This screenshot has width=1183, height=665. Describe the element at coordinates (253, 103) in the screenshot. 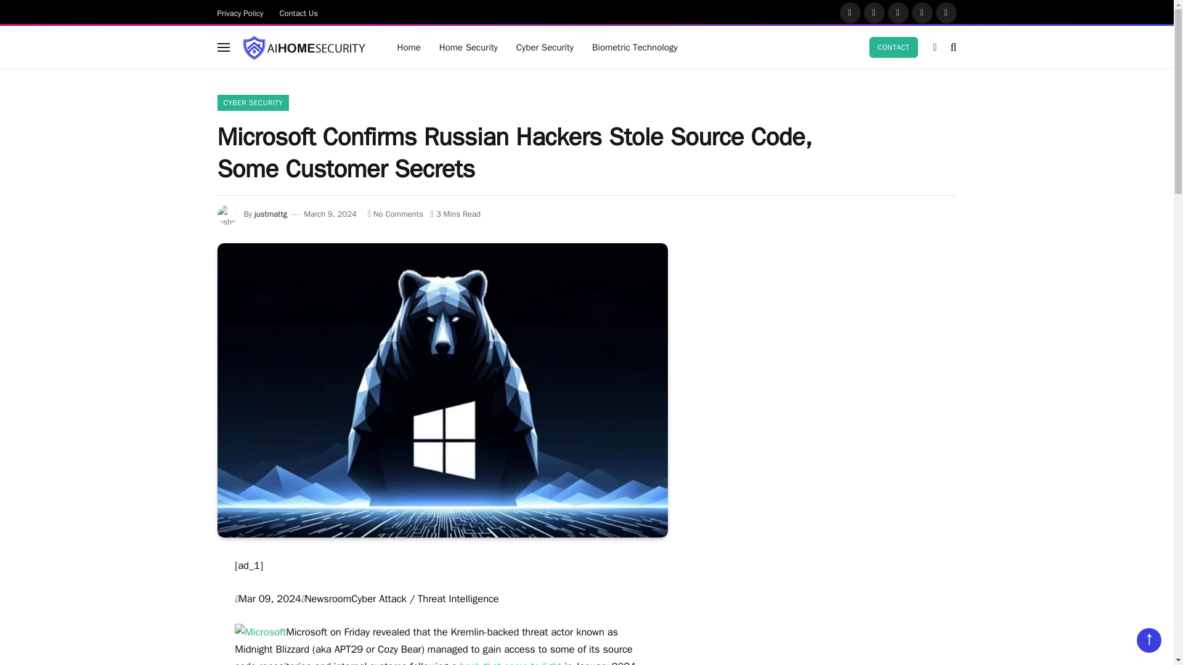

I see `CYBER SECURITY` at that location.